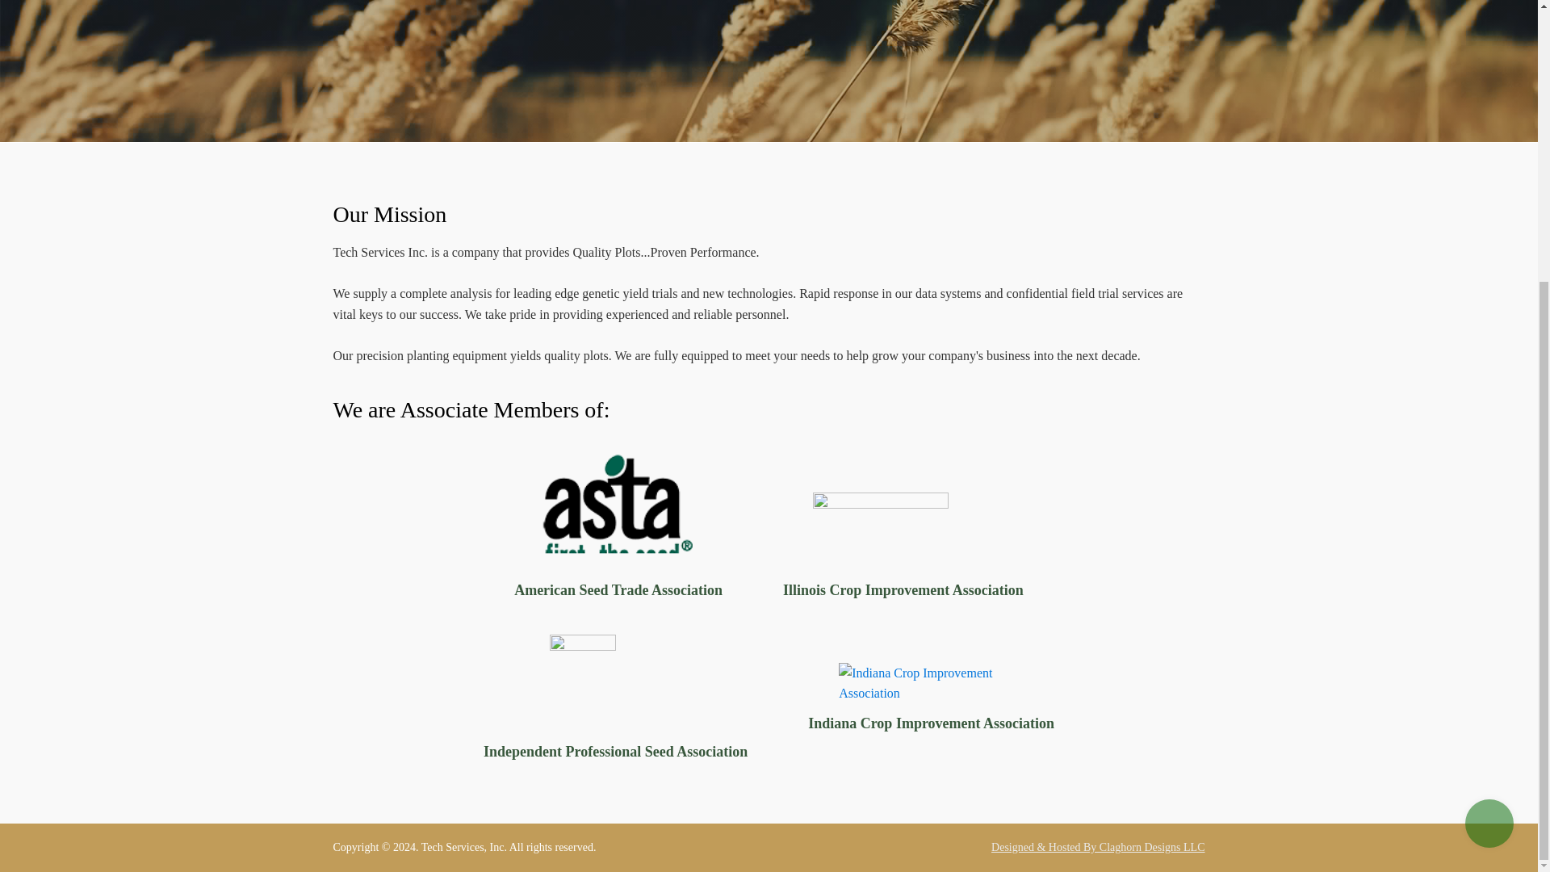  What do you see at coordinates (903, 547) in the screenshot?
I see `Illinois Crop Improvement Association` at bounding box center [903, 547].